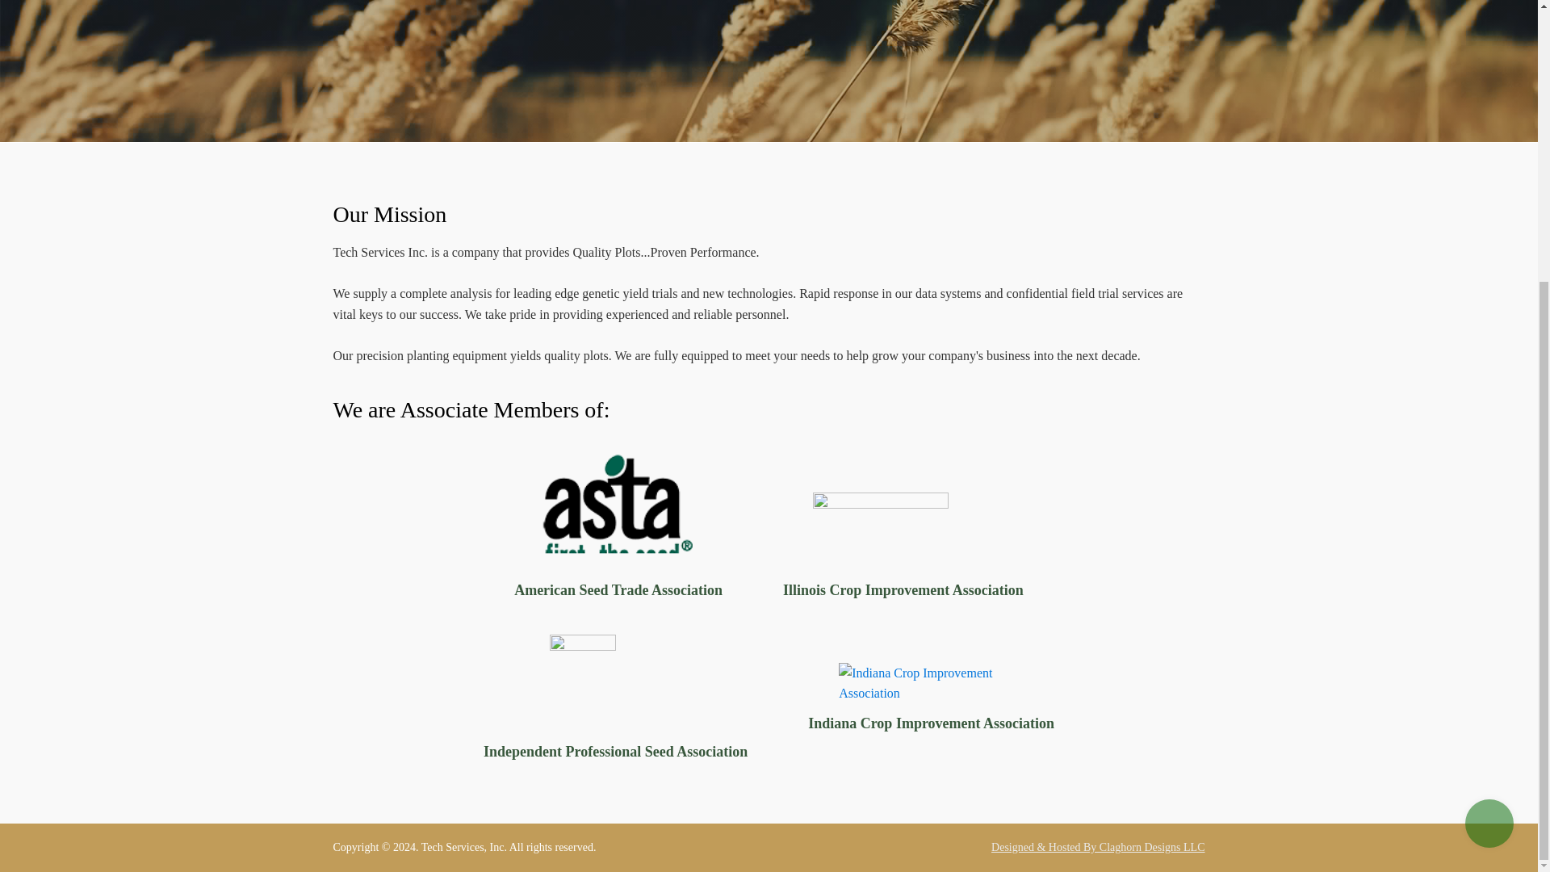  What do you see at coordinates (903, 547) in the screenshot?
I see `Illinois Crop Improvement Association` at bounding box center [903, 547].